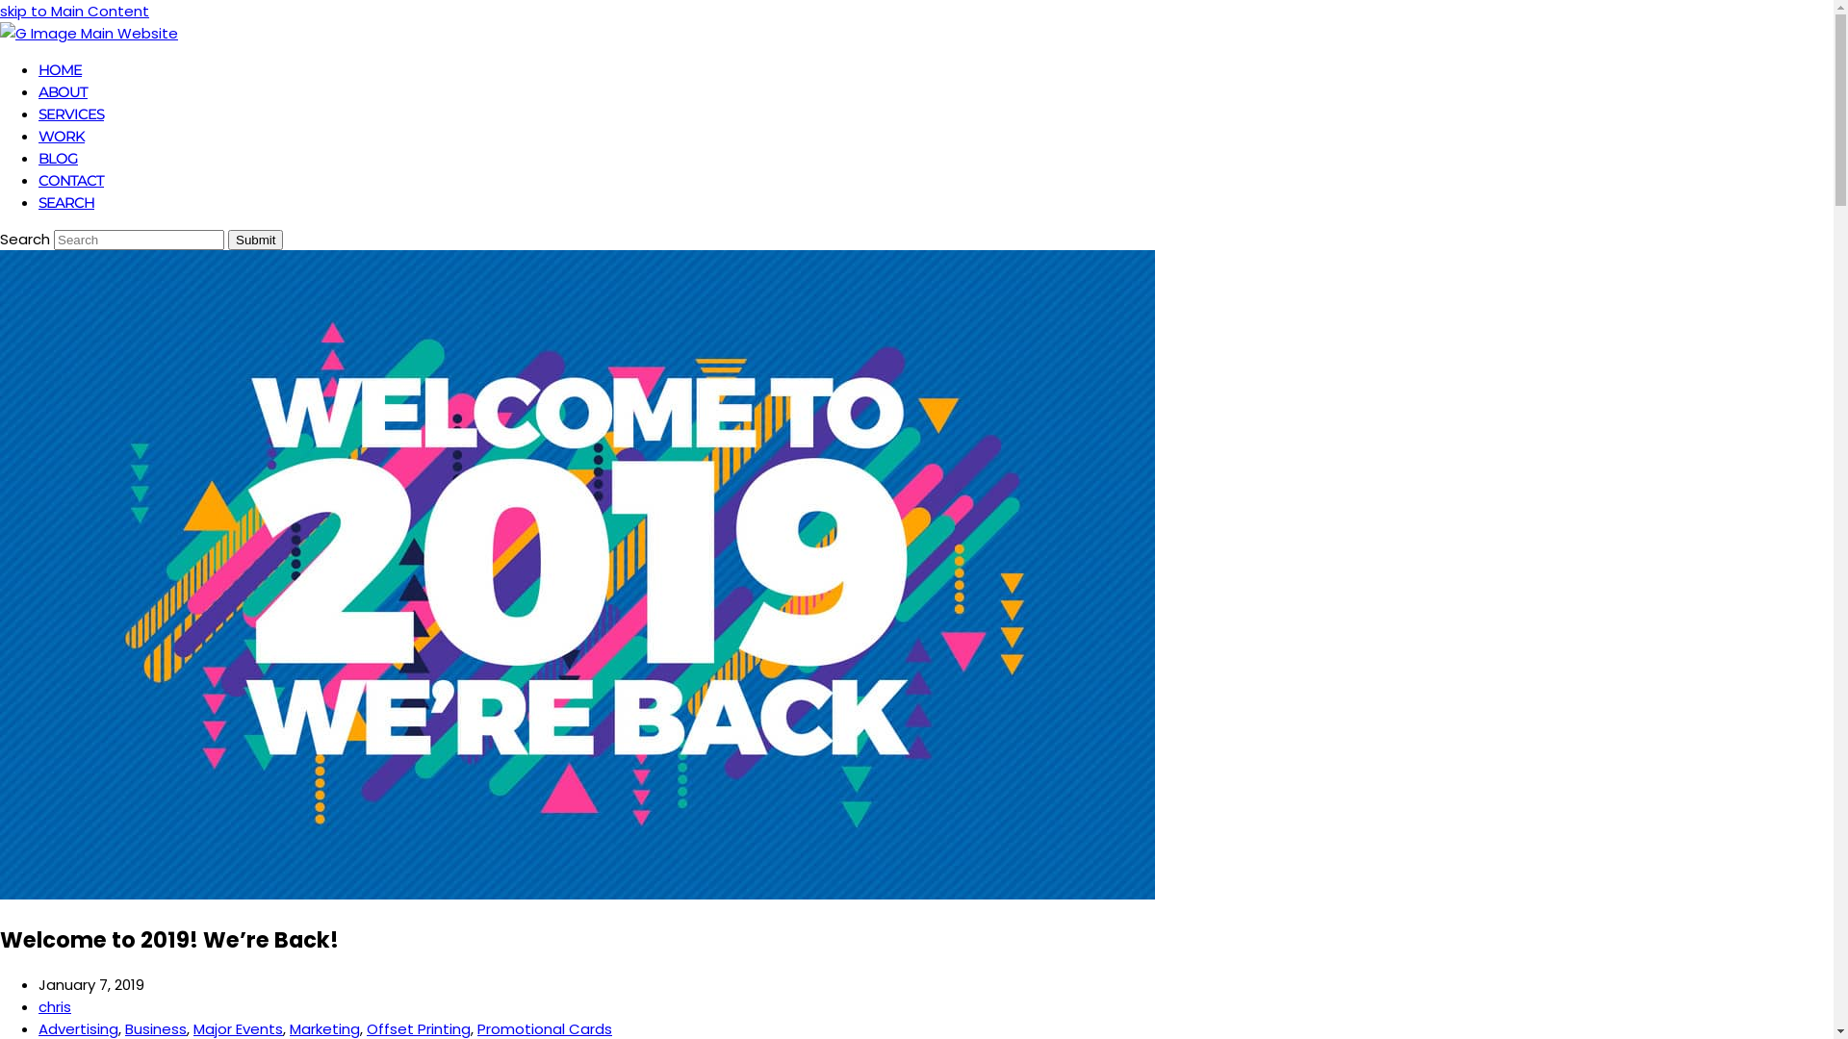 This screenshot has height=1039, width=1848. I want to click on chris, so click(55, 1006).